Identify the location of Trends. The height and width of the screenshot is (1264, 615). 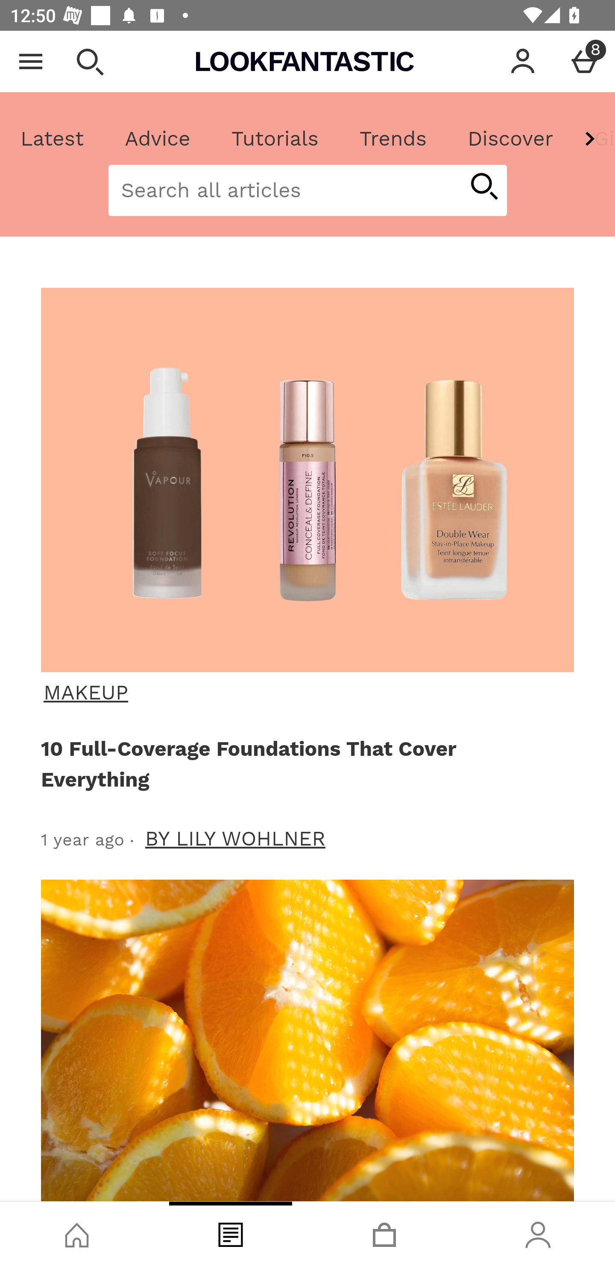
(392, 139).